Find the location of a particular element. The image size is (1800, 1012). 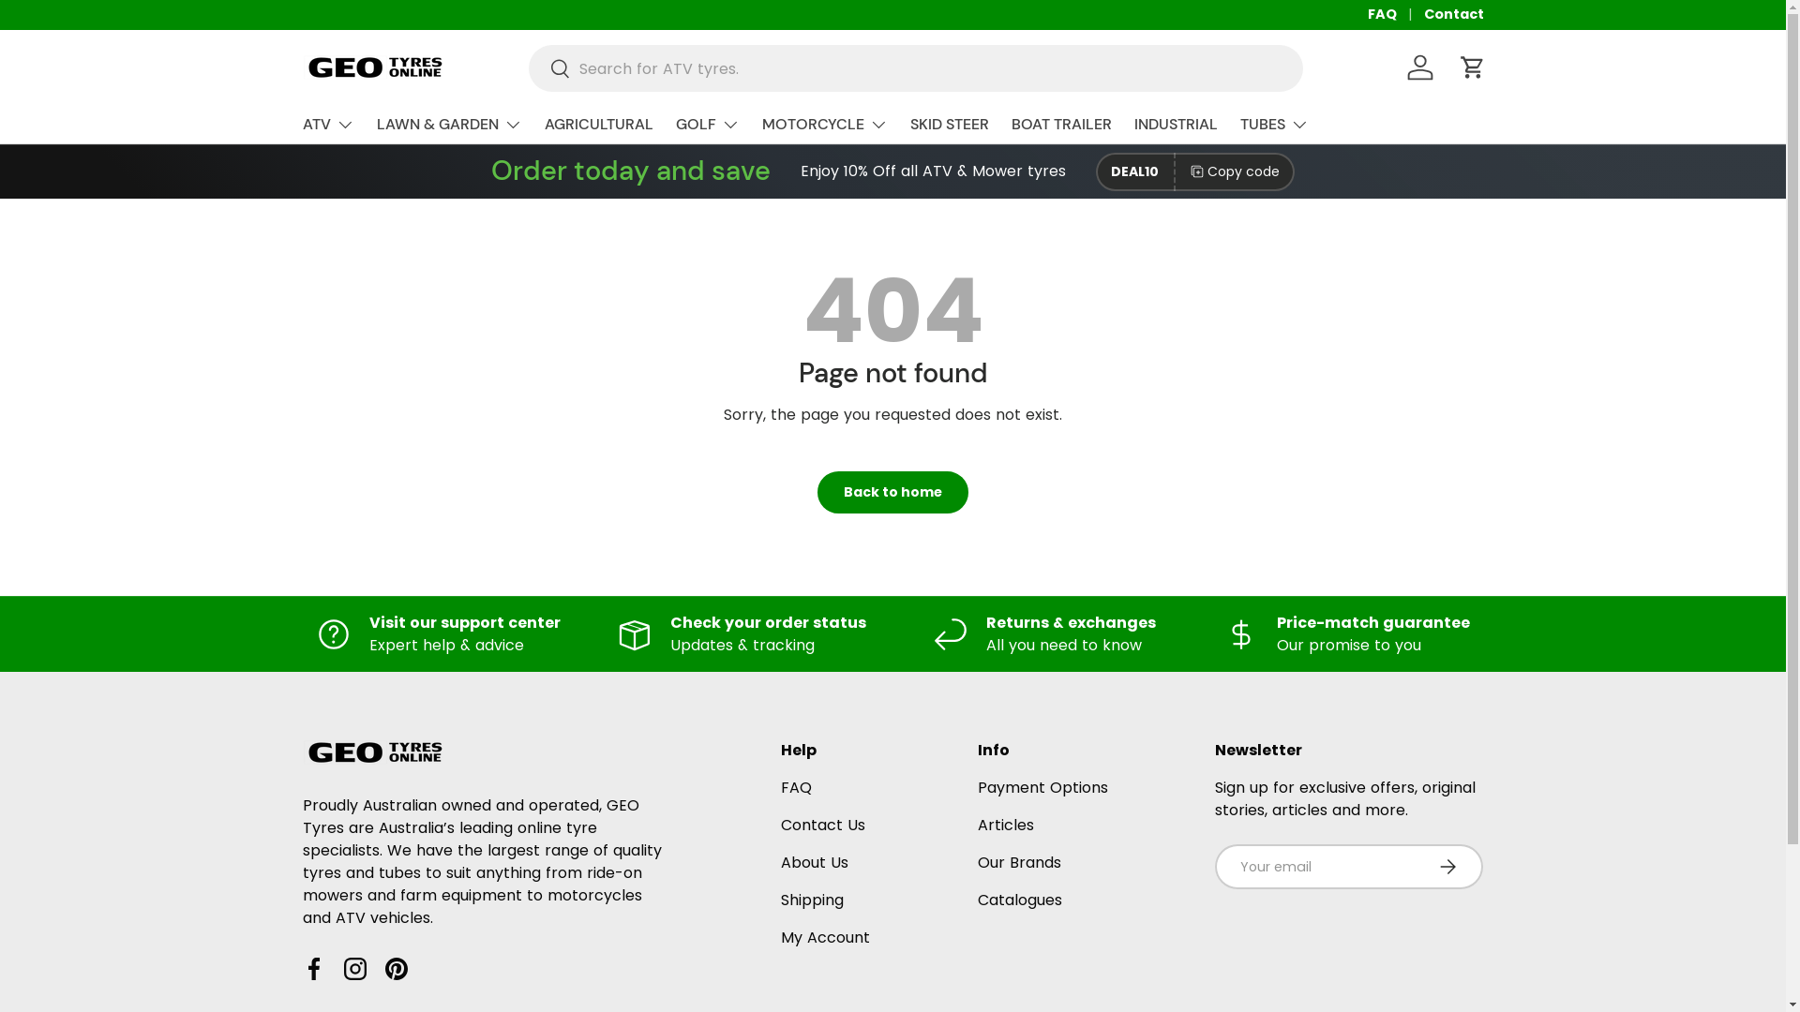

Subscribe is located at coordinates (1447, 867).